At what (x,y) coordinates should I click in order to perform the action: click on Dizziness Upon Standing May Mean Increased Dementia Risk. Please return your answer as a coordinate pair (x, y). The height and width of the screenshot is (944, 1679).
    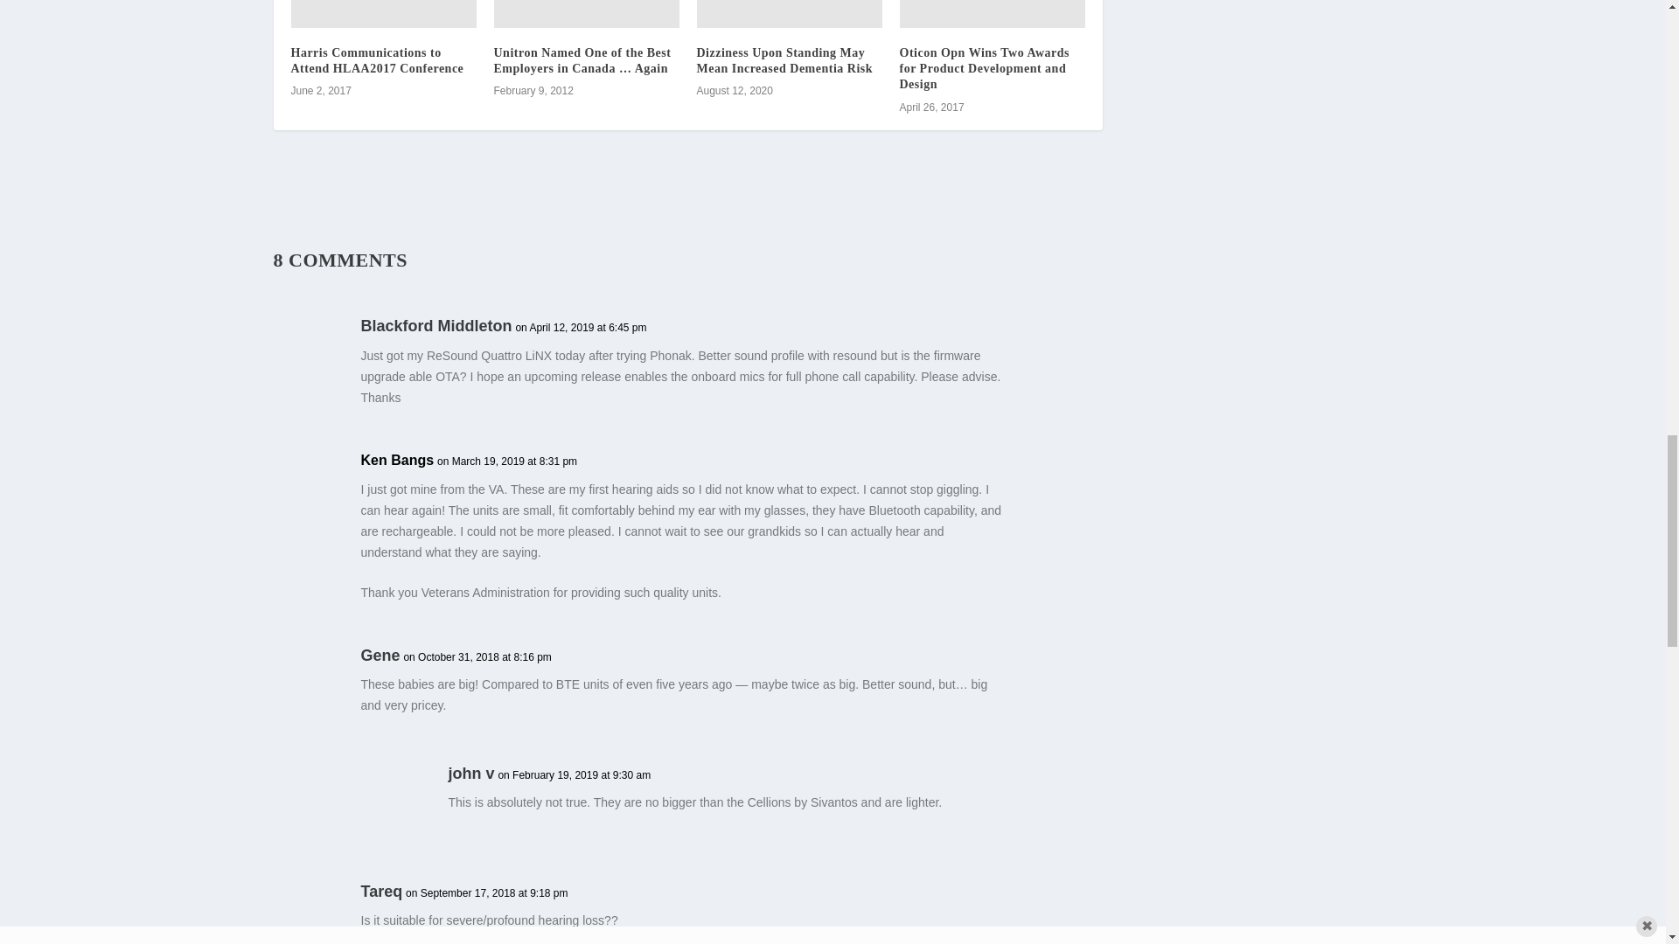
    Looking at the image, I should click on (789, 14).